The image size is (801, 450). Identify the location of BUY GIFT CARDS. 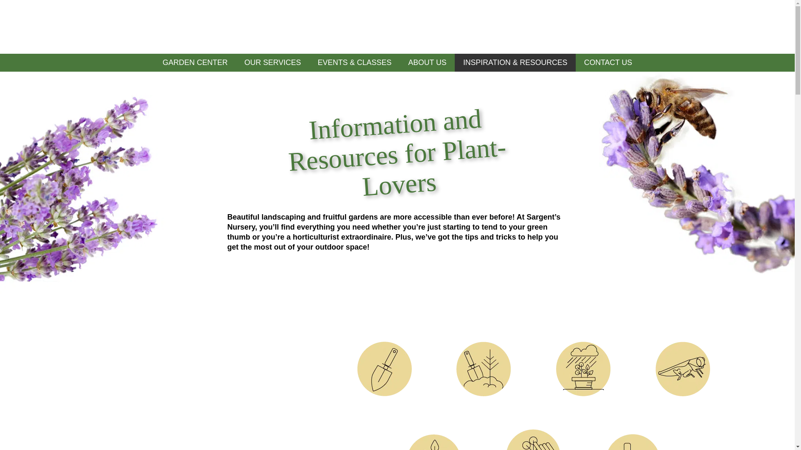
(646, 26).